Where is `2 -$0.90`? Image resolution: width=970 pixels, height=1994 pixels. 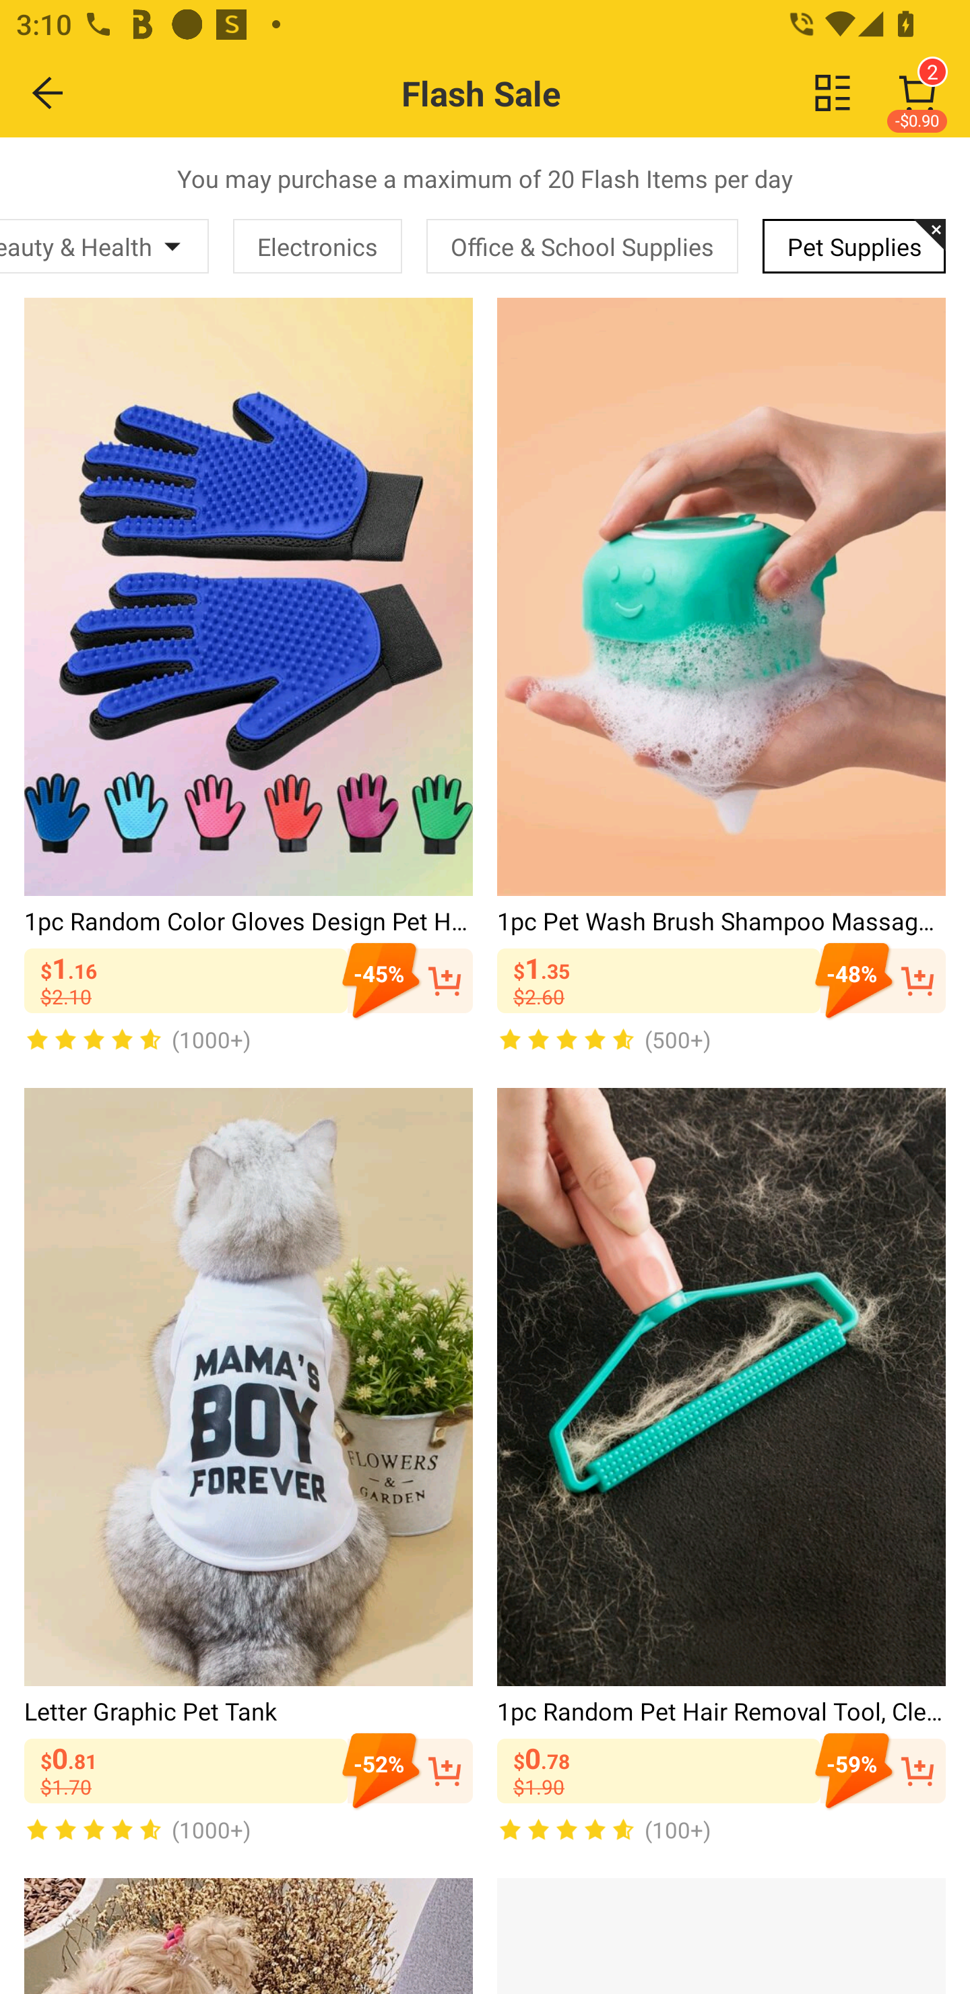
2 -$0.90 is located at coordinates (917, 93).